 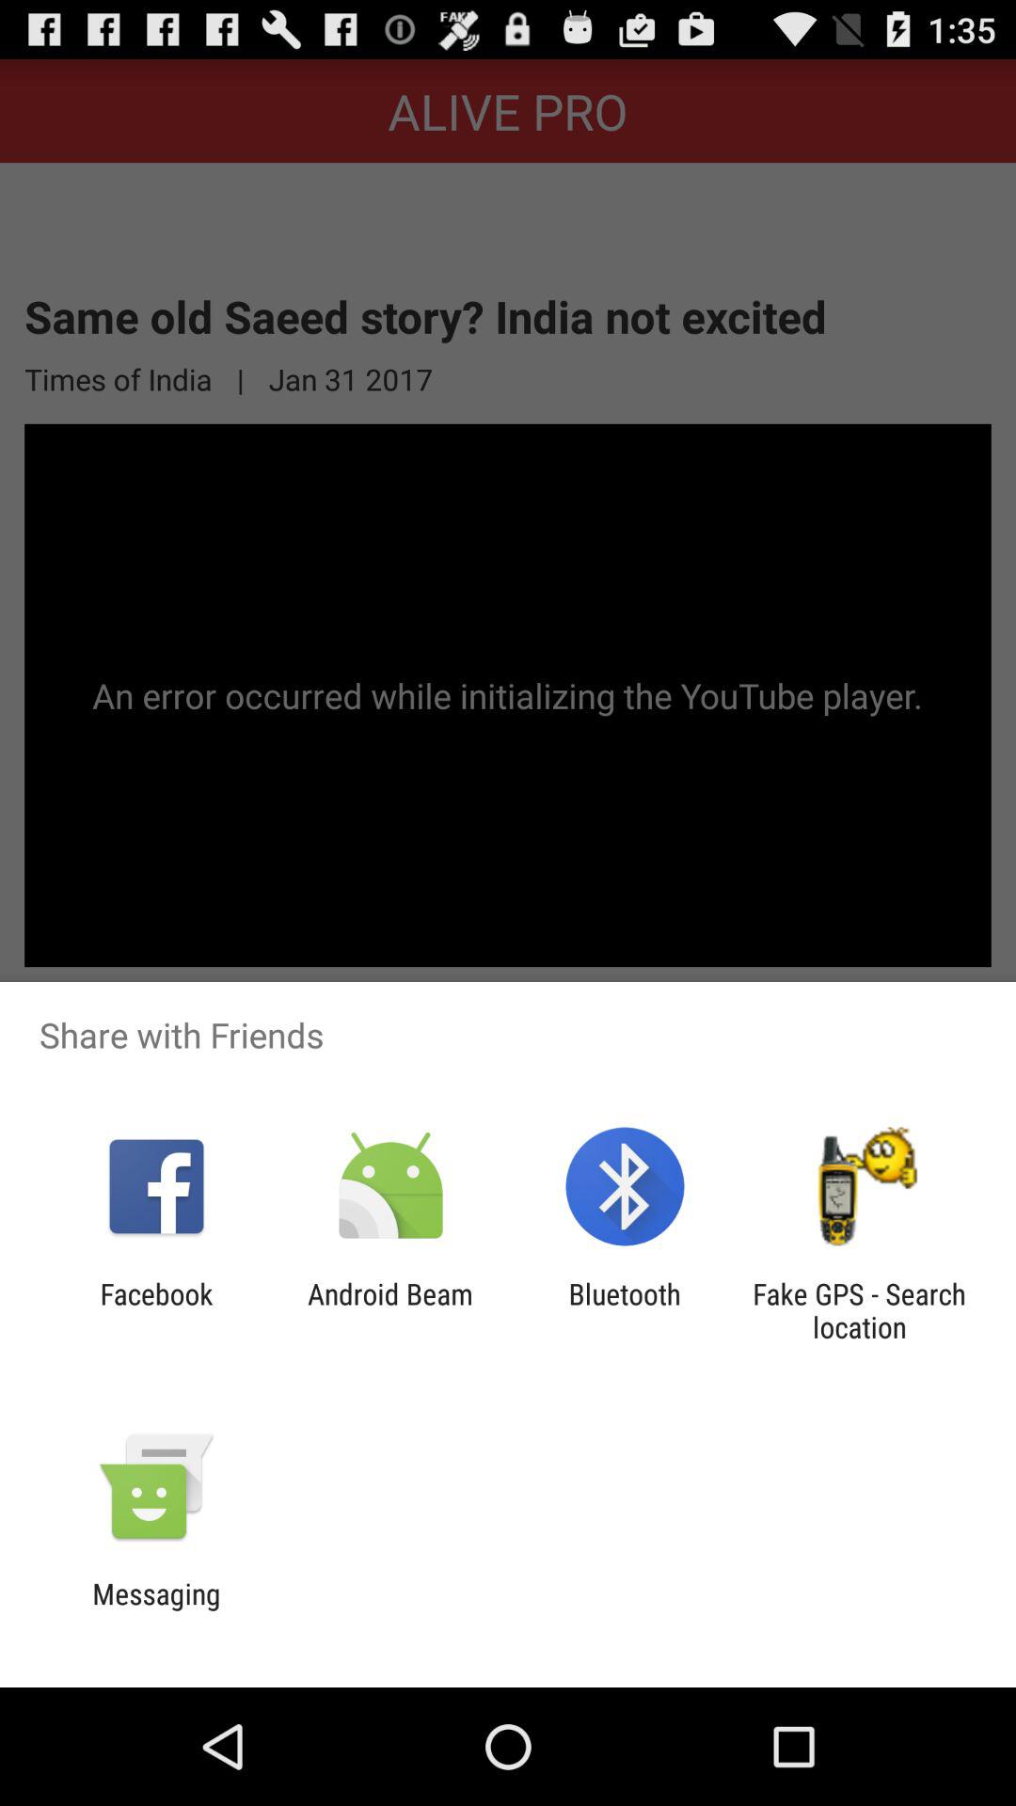 I want to click on select messaging, so click(x=156, y=1610).